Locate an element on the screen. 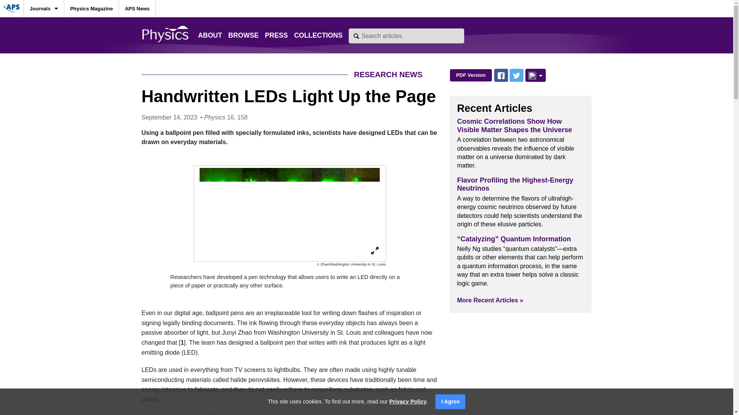 The height and width of the screenshot is (415, 739). PRX Energy is located at coordinates (43, 61).